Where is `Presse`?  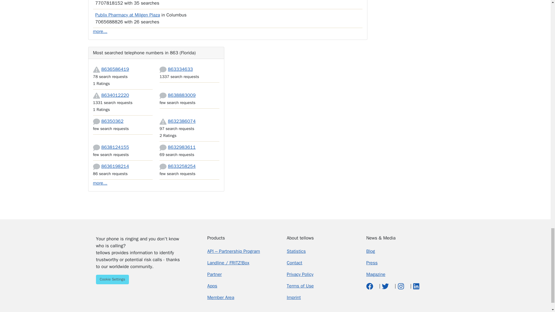 Presse is located at coordinates (372, 263).